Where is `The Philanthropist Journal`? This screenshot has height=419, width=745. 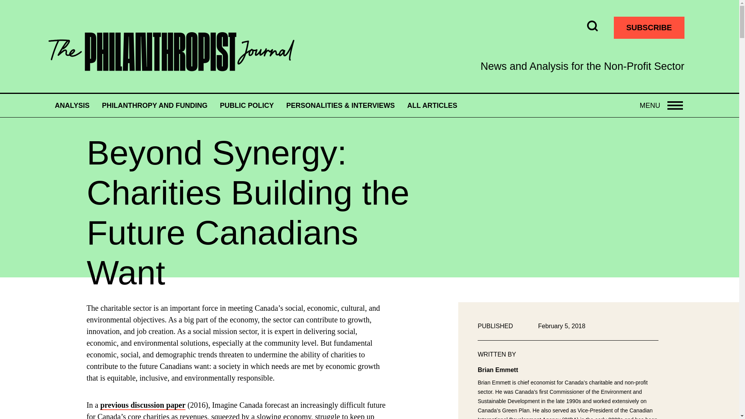 The Philanthropist Journal is located at coordinates (171, 52).